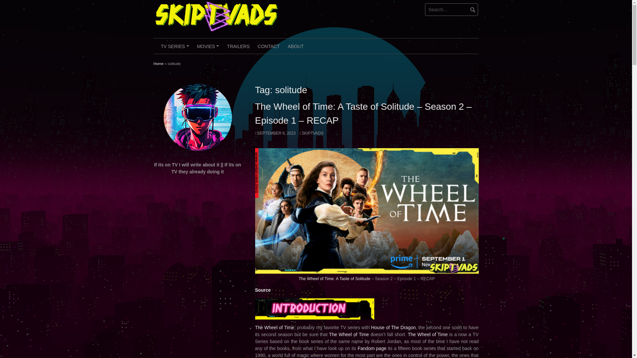 This screenshot has height=358, width=637. I want to click on A Taste of Solitude, so click(353, 278).